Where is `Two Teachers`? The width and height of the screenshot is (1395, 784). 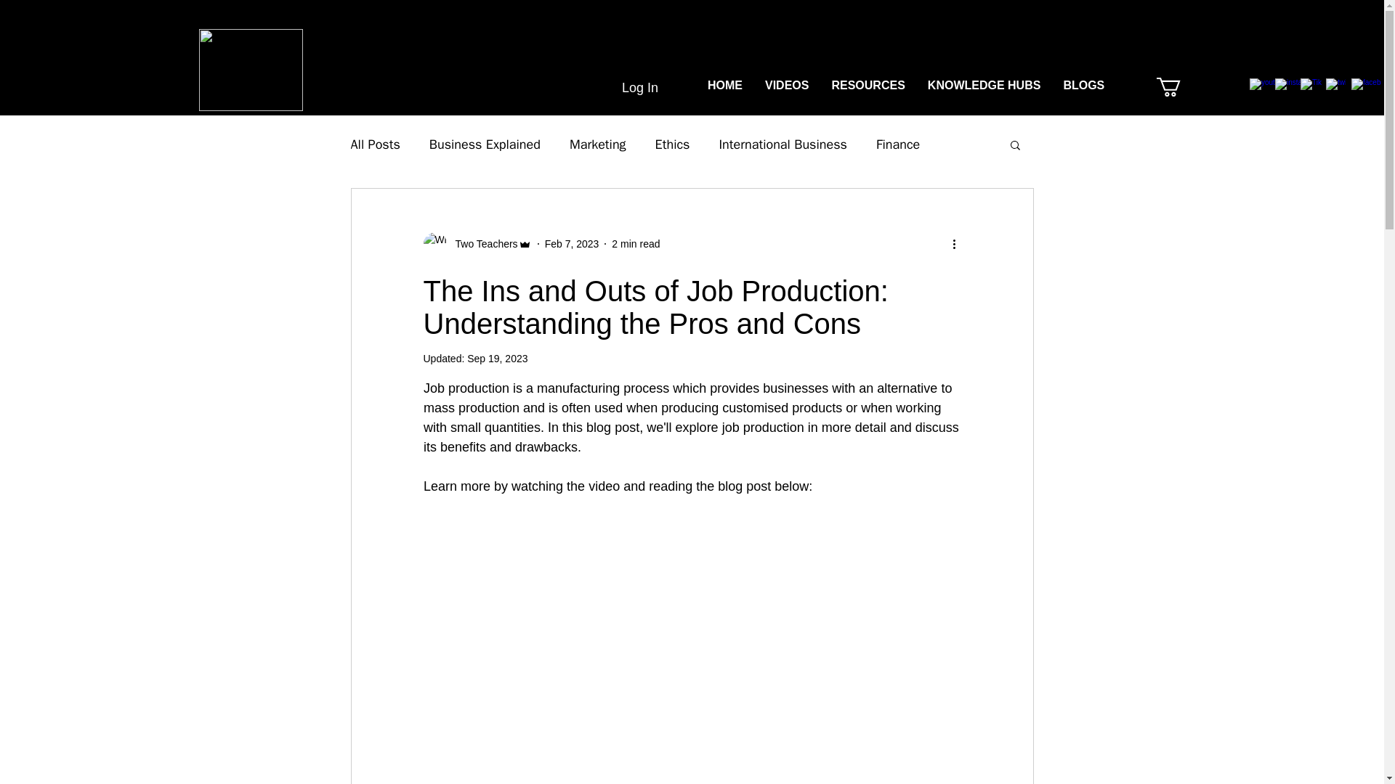 Two Teachers is located at coordinates (477, 244).